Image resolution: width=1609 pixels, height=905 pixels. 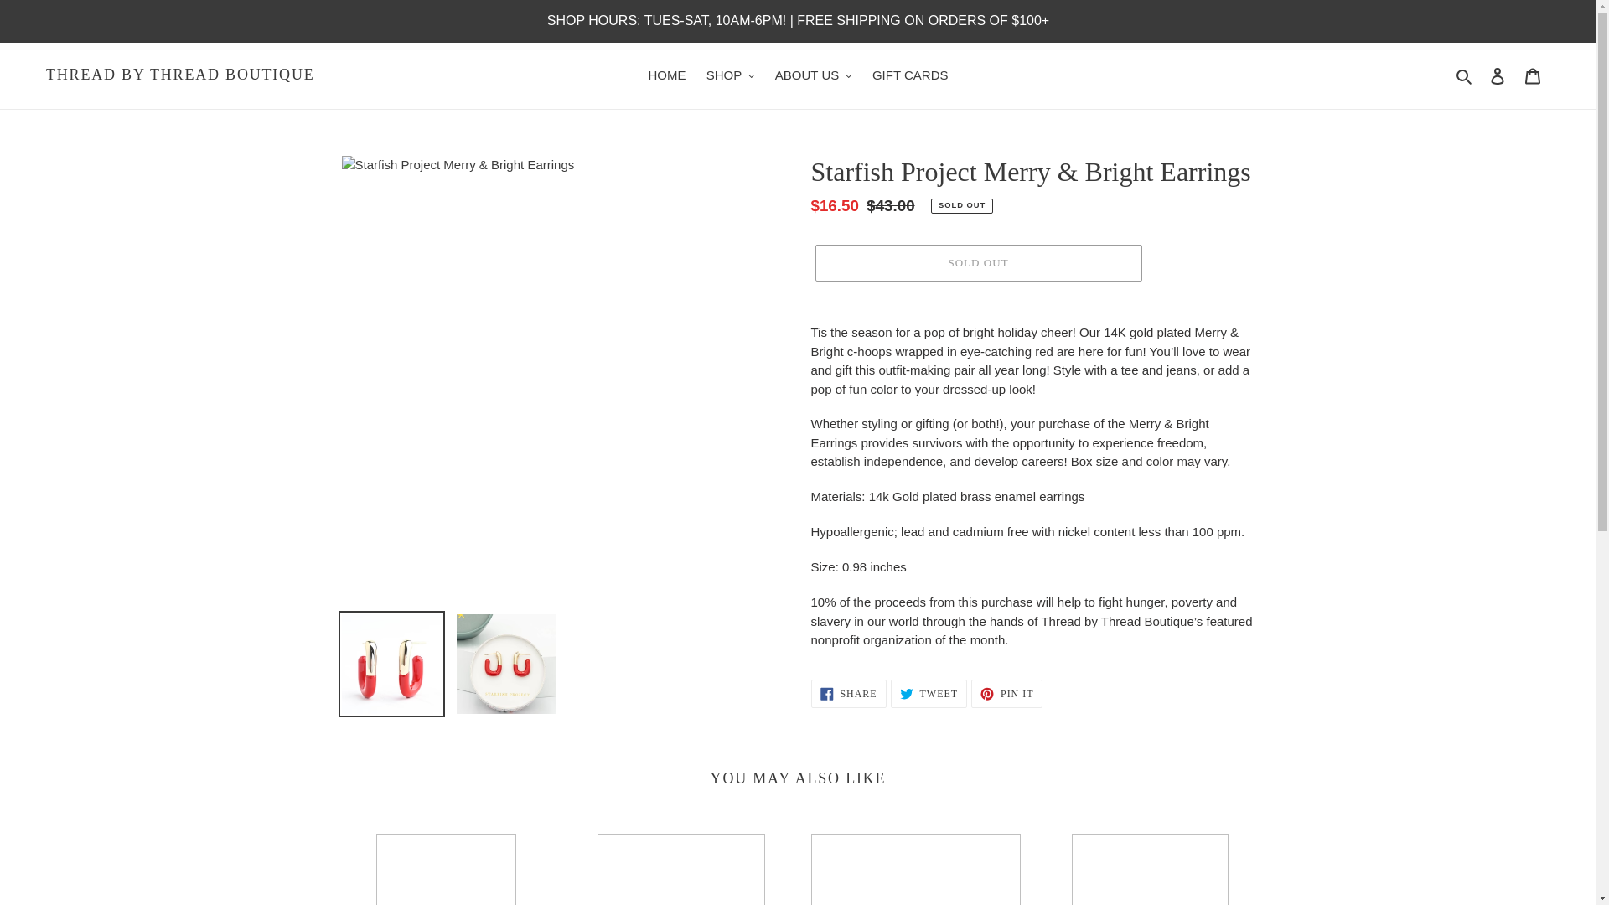 I want to click on Cart, so click(x=1533, y=75).